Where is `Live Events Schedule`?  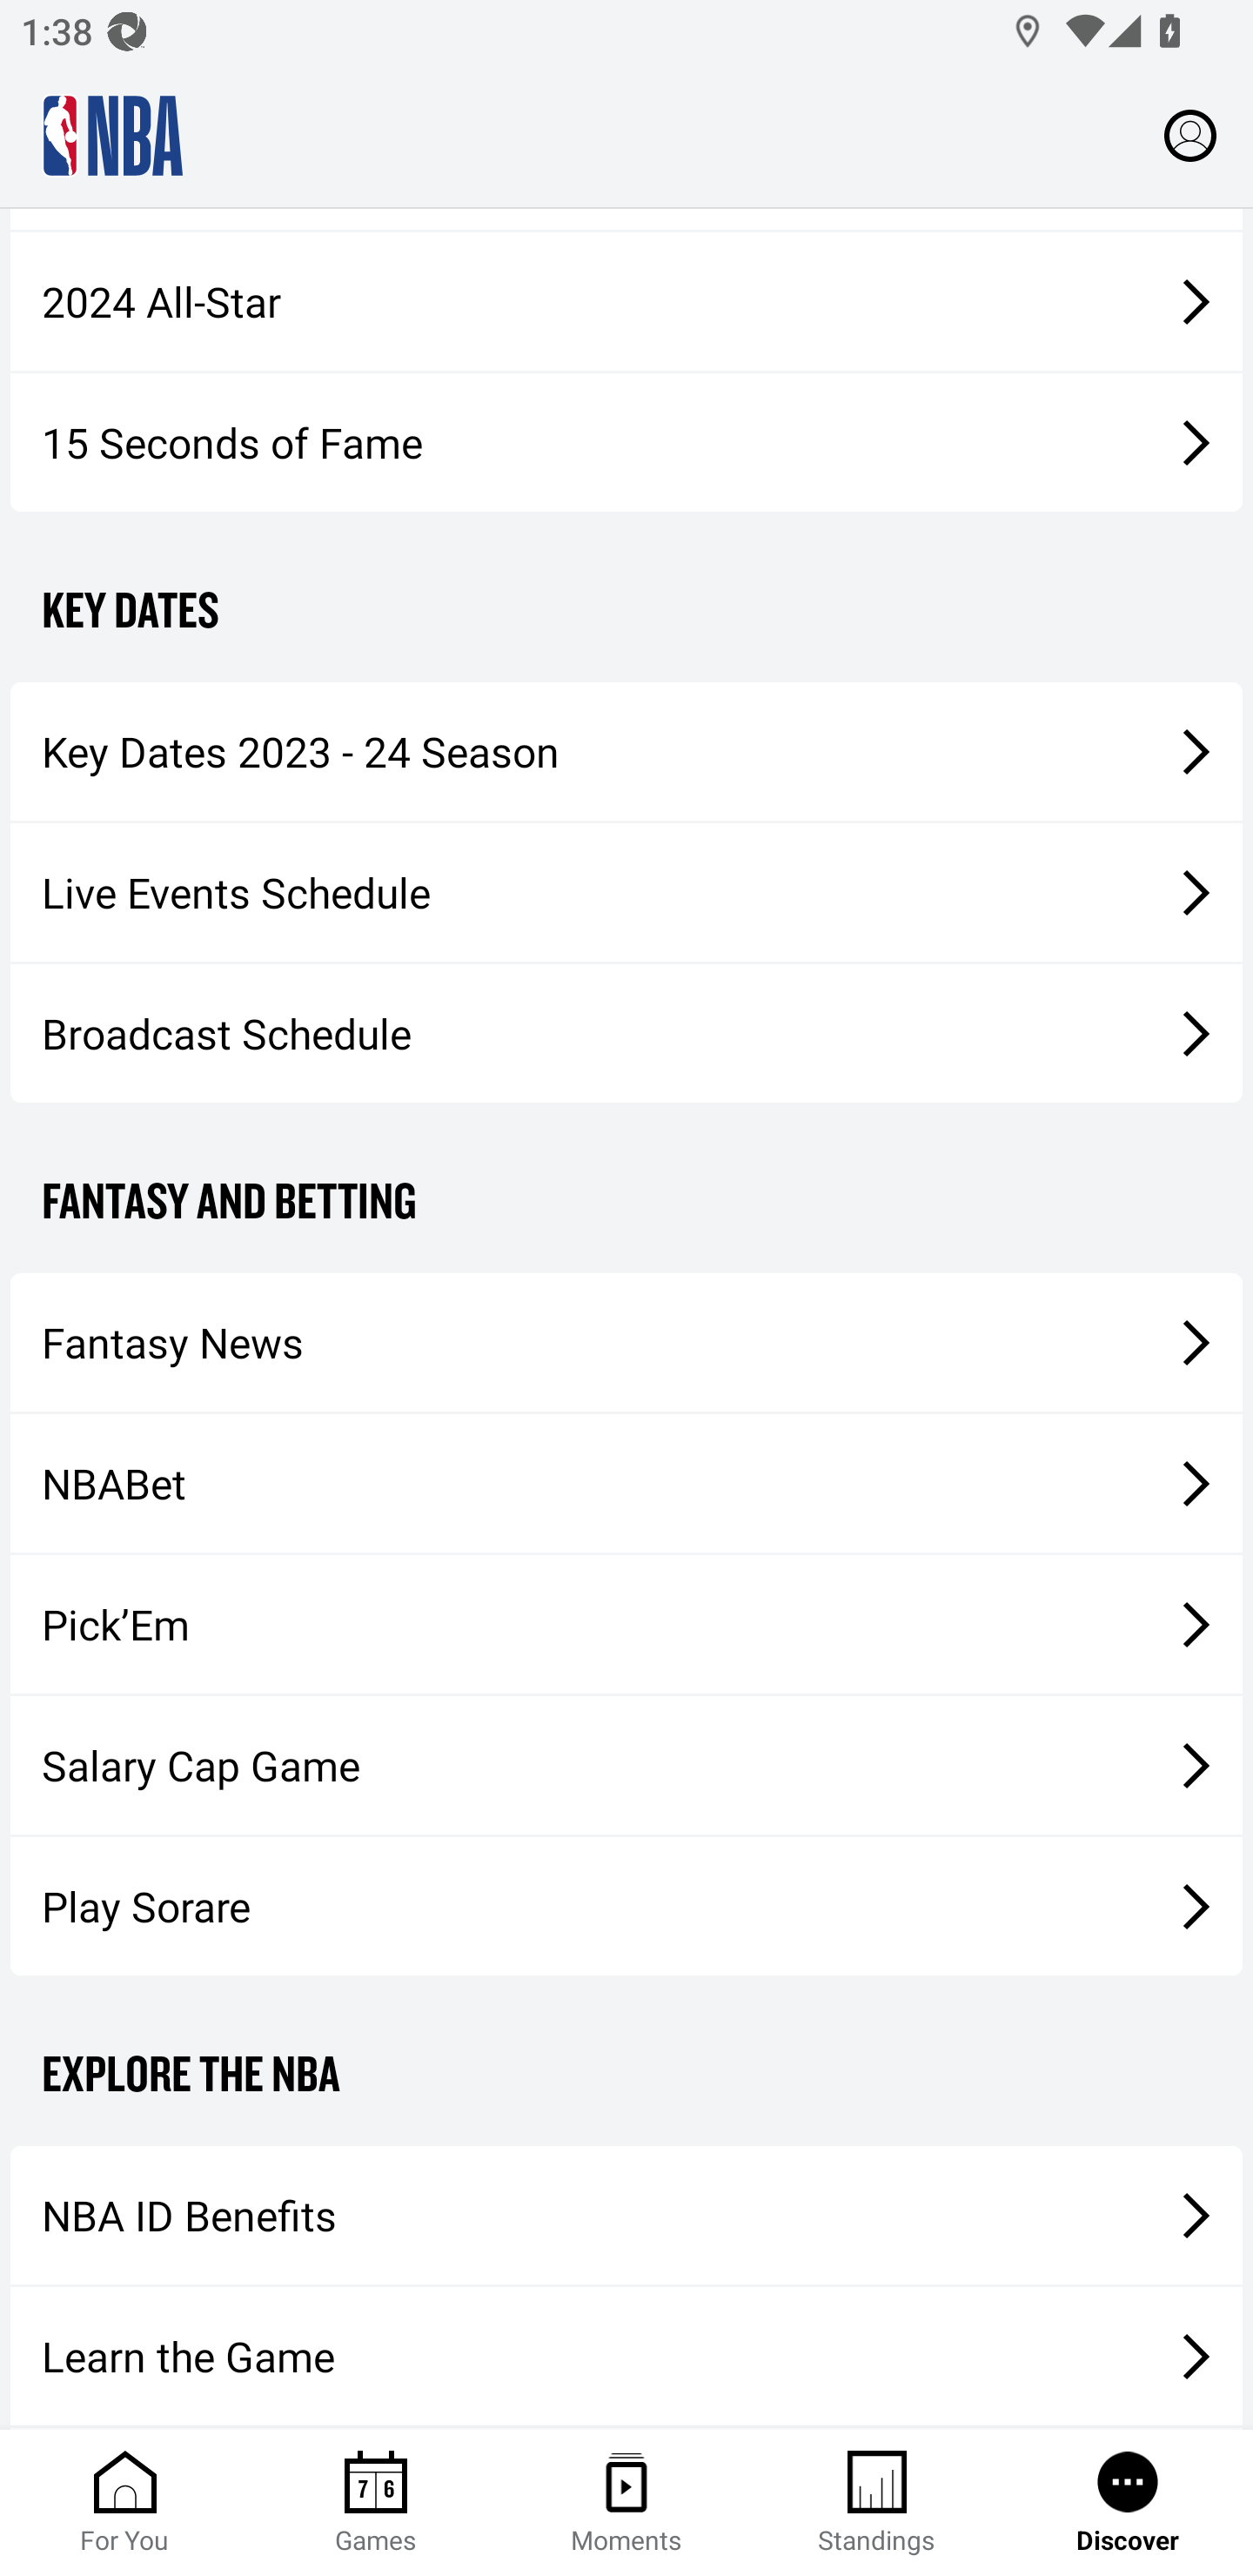
Live Events Schedule is located at coordinates (626, 893).